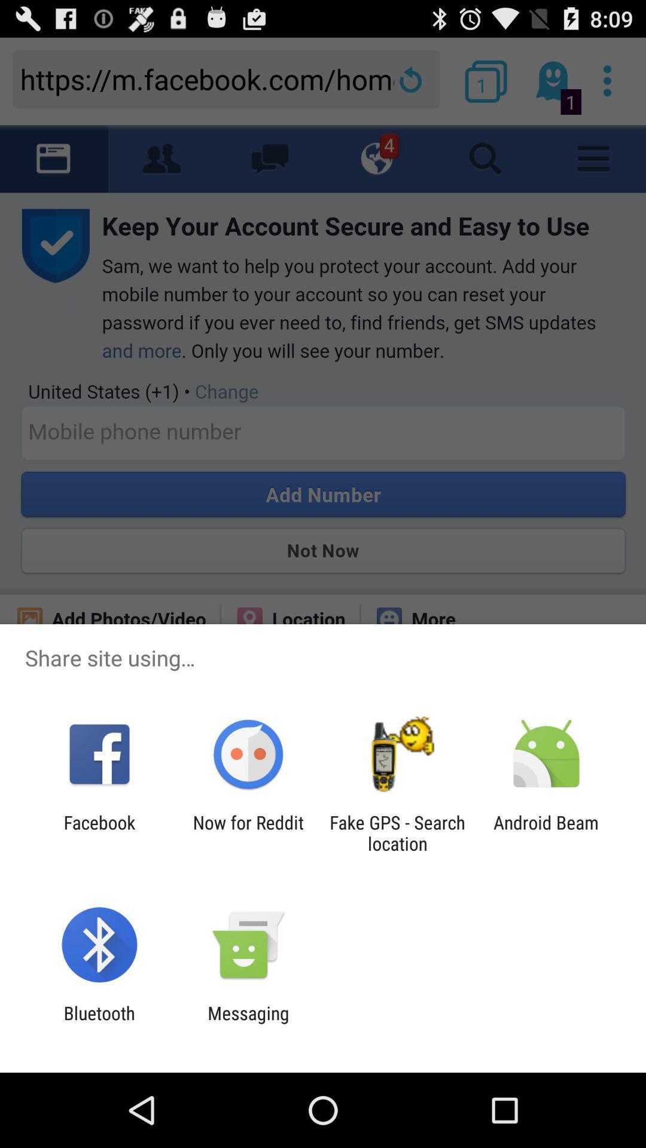 Image resolution: width=646 pixels, height=1148 pixels. What do you see at coordinates (248, 833) in the screenshot?
I see `select the item to the left of fake gps search icon` at bounding box center [248, 833].